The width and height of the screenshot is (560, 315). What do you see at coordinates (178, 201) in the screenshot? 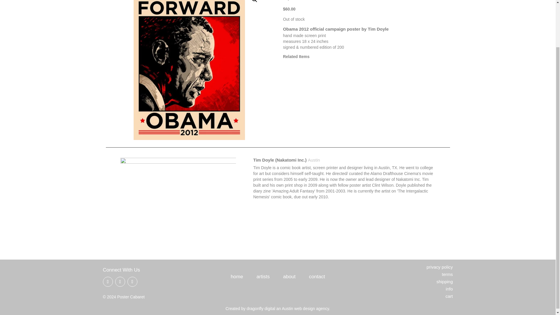
I see `Tim` at bounding box center [178, 201].